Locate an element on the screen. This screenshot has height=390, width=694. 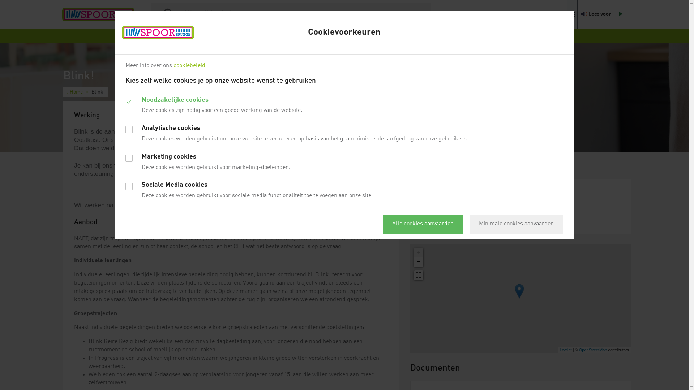
Blink! is located at coordinates (430, 194).